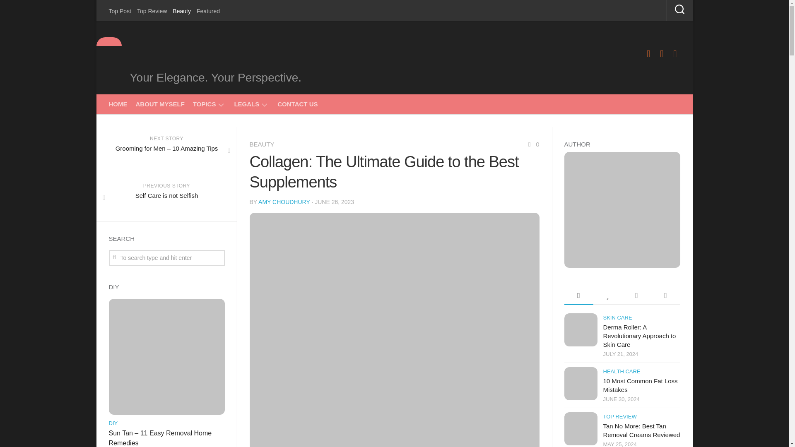 The height and width of the screenshot is (447, 795). Describe the element at coordinates (262, 144) in the screenshot. I see `BEAUTY` at that location.